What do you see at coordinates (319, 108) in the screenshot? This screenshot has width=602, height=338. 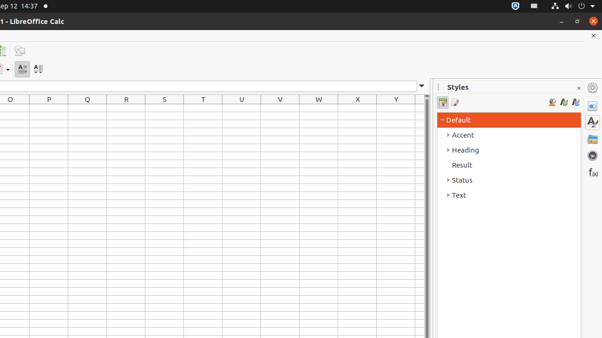 I see `W1` at bounding box center [319, 108].